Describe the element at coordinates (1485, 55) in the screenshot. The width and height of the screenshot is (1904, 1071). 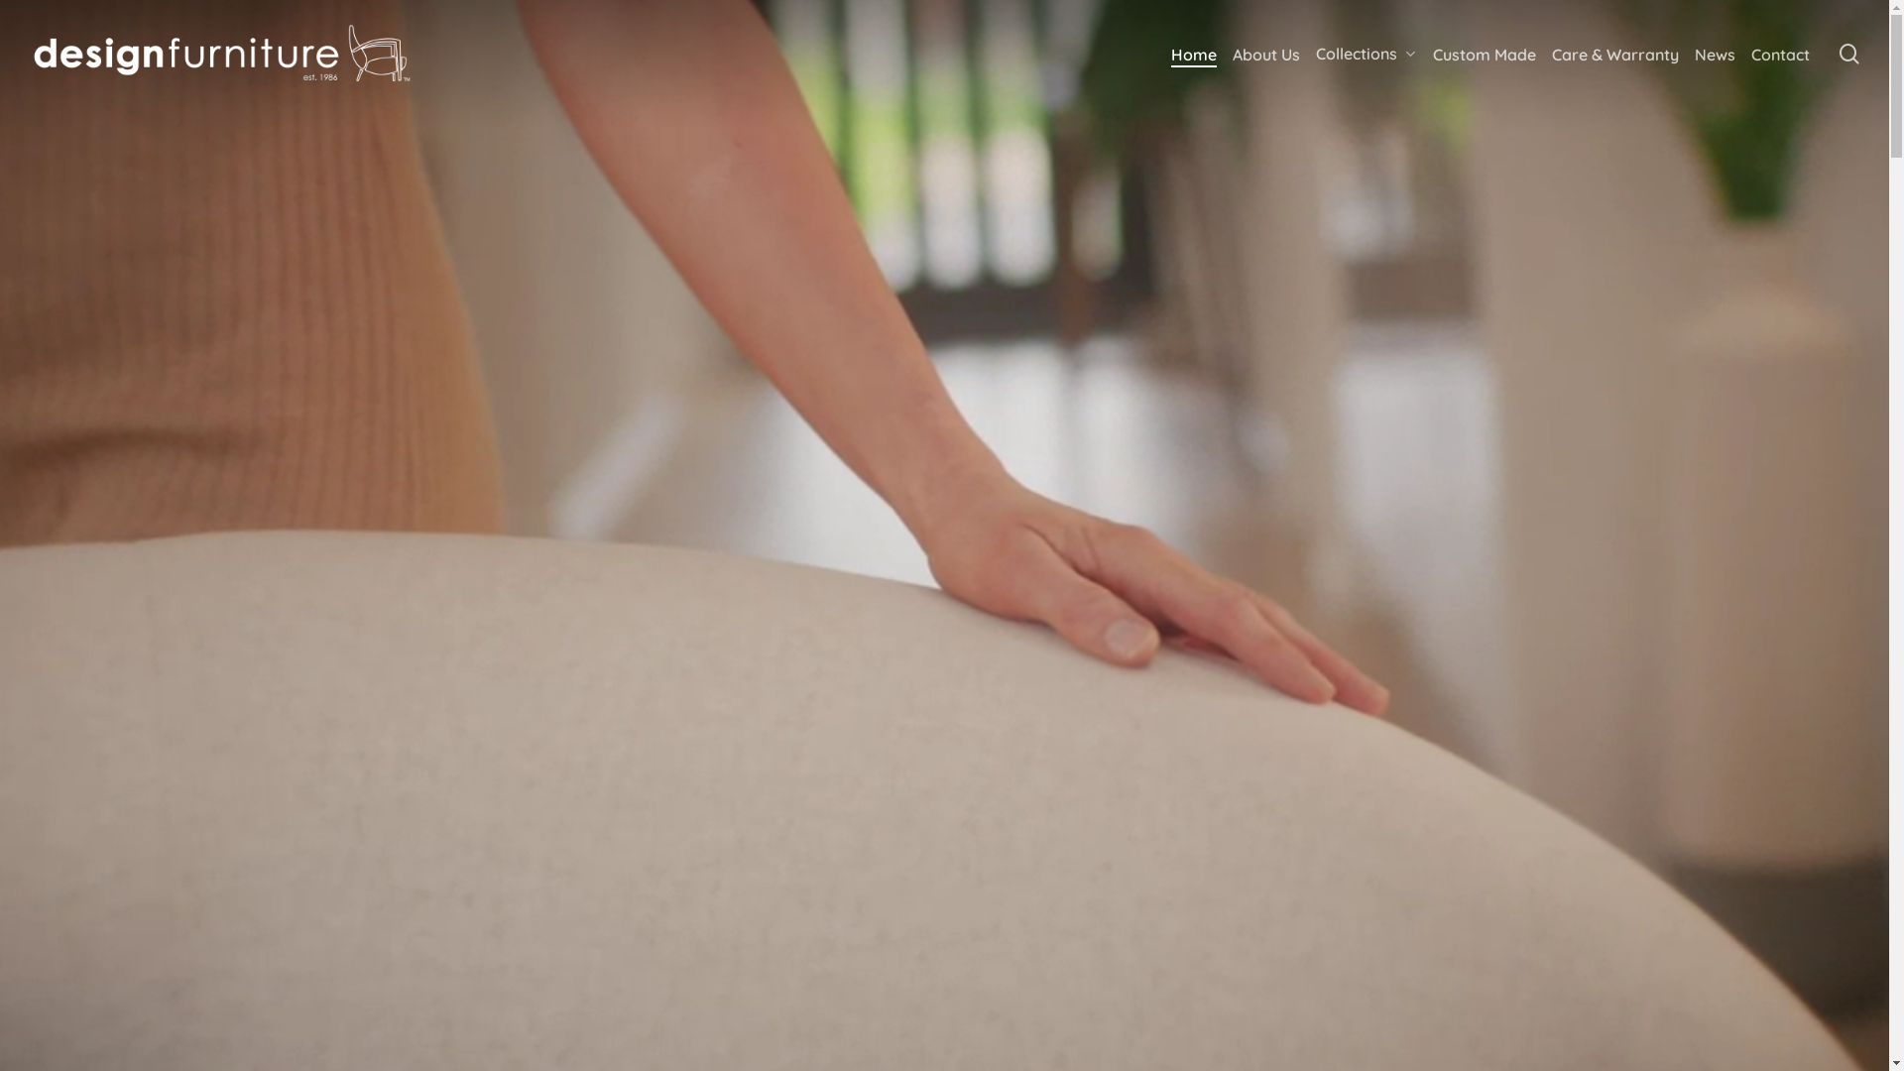
I see `Custom Made` at that location.